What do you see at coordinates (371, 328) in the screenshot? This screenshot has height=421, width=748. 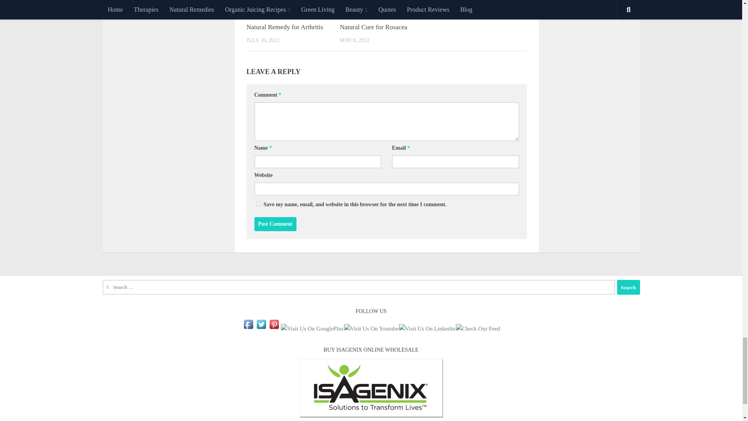 I see `Visit Us On Youtube` at bounding box center [371, 328].